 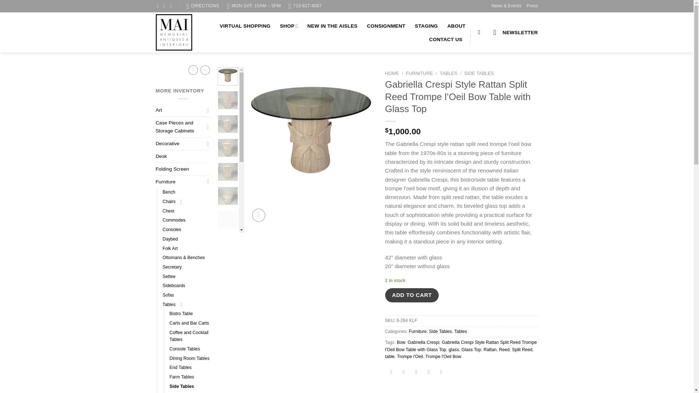 I want to click on SHOP, so click(x=289, y=25).